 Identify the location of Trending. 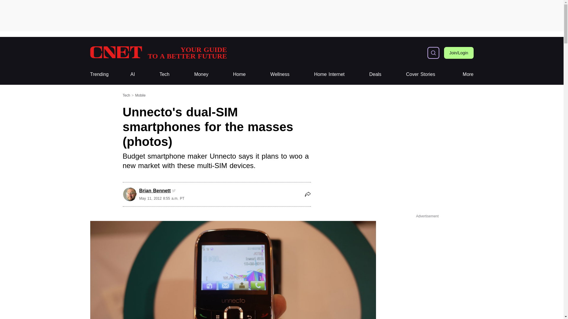
(239, 74).